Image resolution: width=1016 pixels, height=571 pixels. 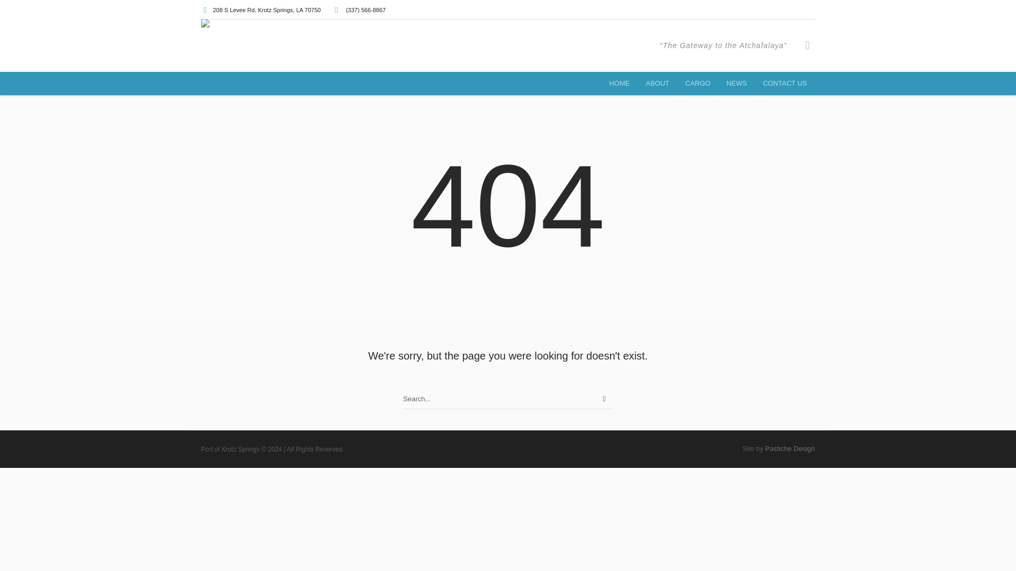 What do you see at coordinates (619, 84) in the screenshot?
I see `HOME` at bounding box center [619, 84].